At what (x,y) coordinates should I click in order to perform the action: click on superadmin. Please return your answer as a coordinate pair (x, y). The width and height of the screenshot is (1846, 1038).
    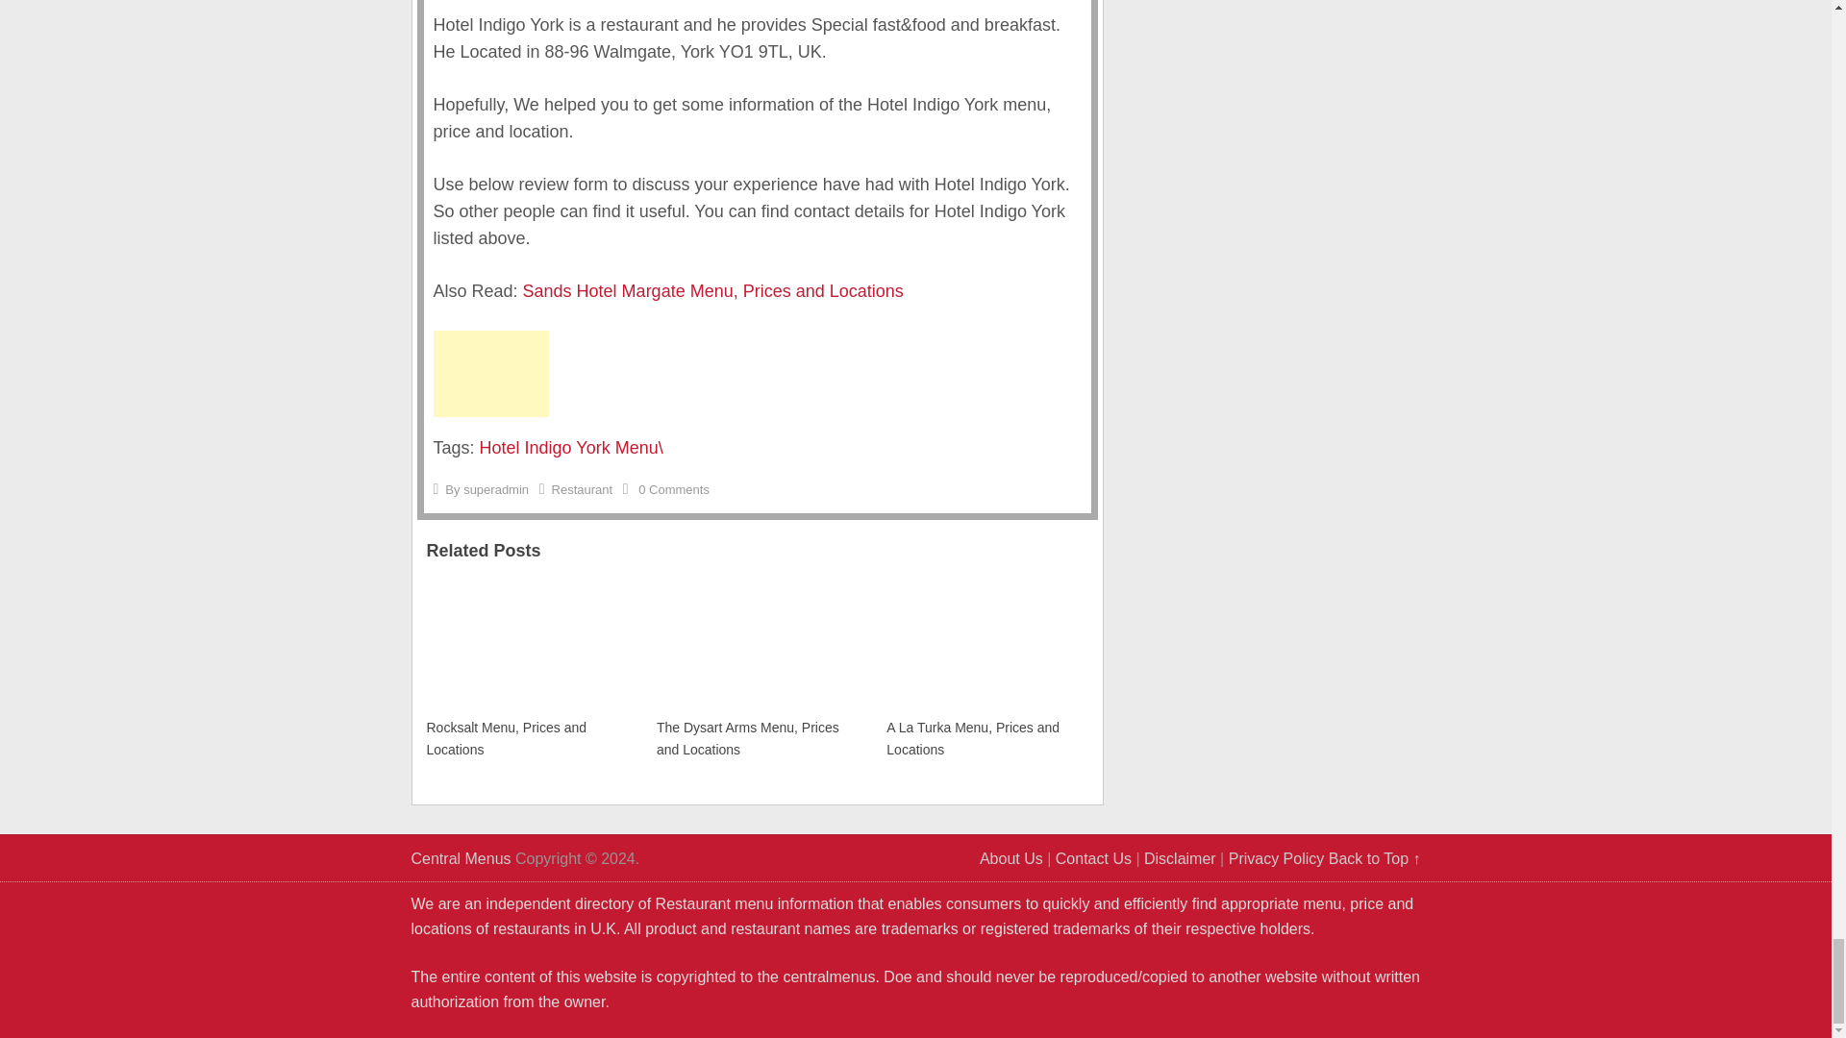
    Looking at the image, I should click on (495, 490).